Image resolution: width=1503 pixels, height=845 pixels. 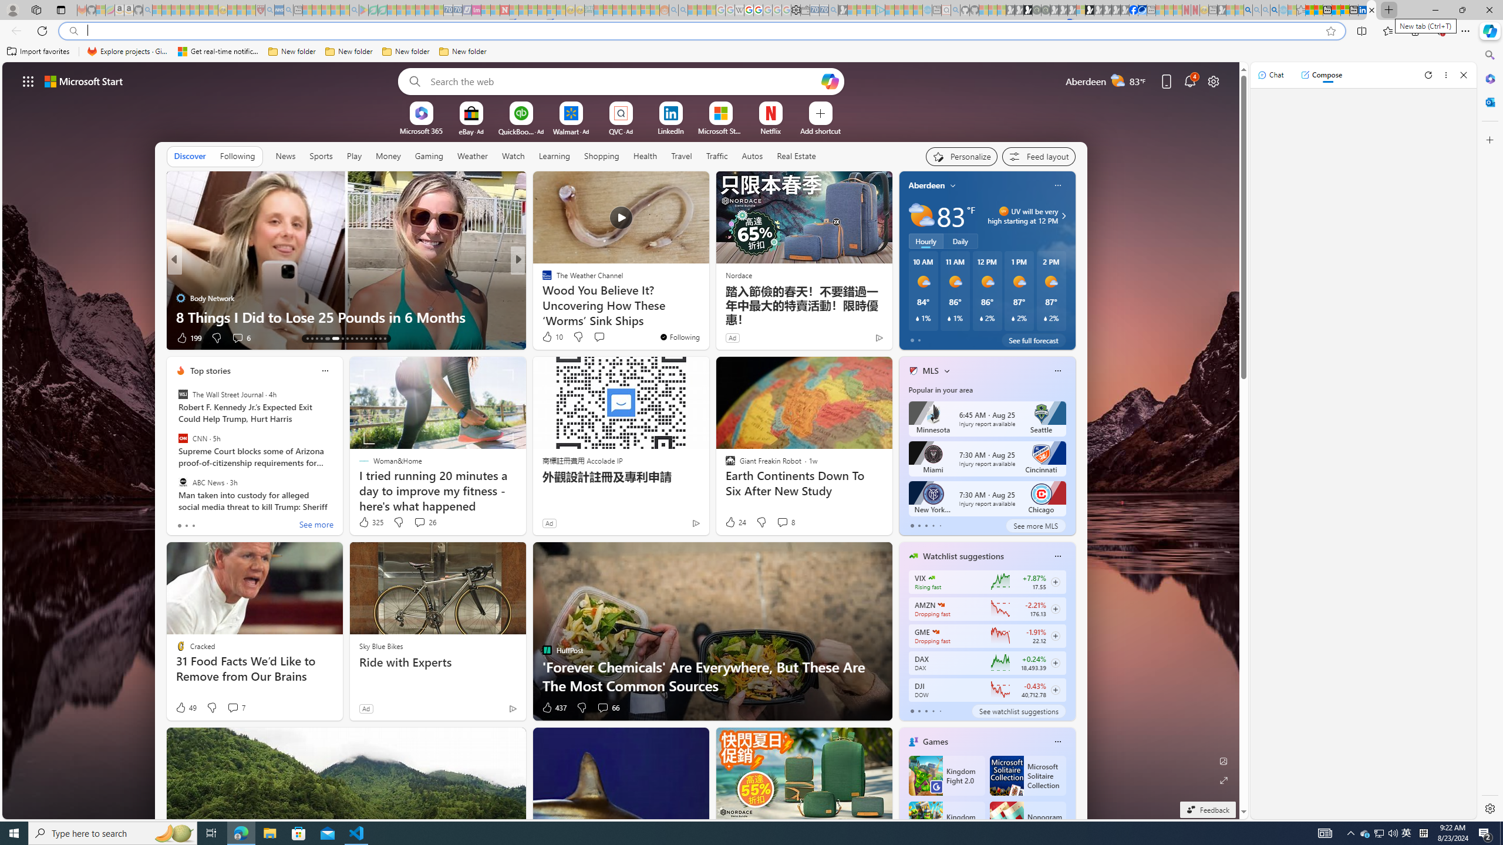 I want to click on AutomationID: tab-18, so click(x=335, y=339).